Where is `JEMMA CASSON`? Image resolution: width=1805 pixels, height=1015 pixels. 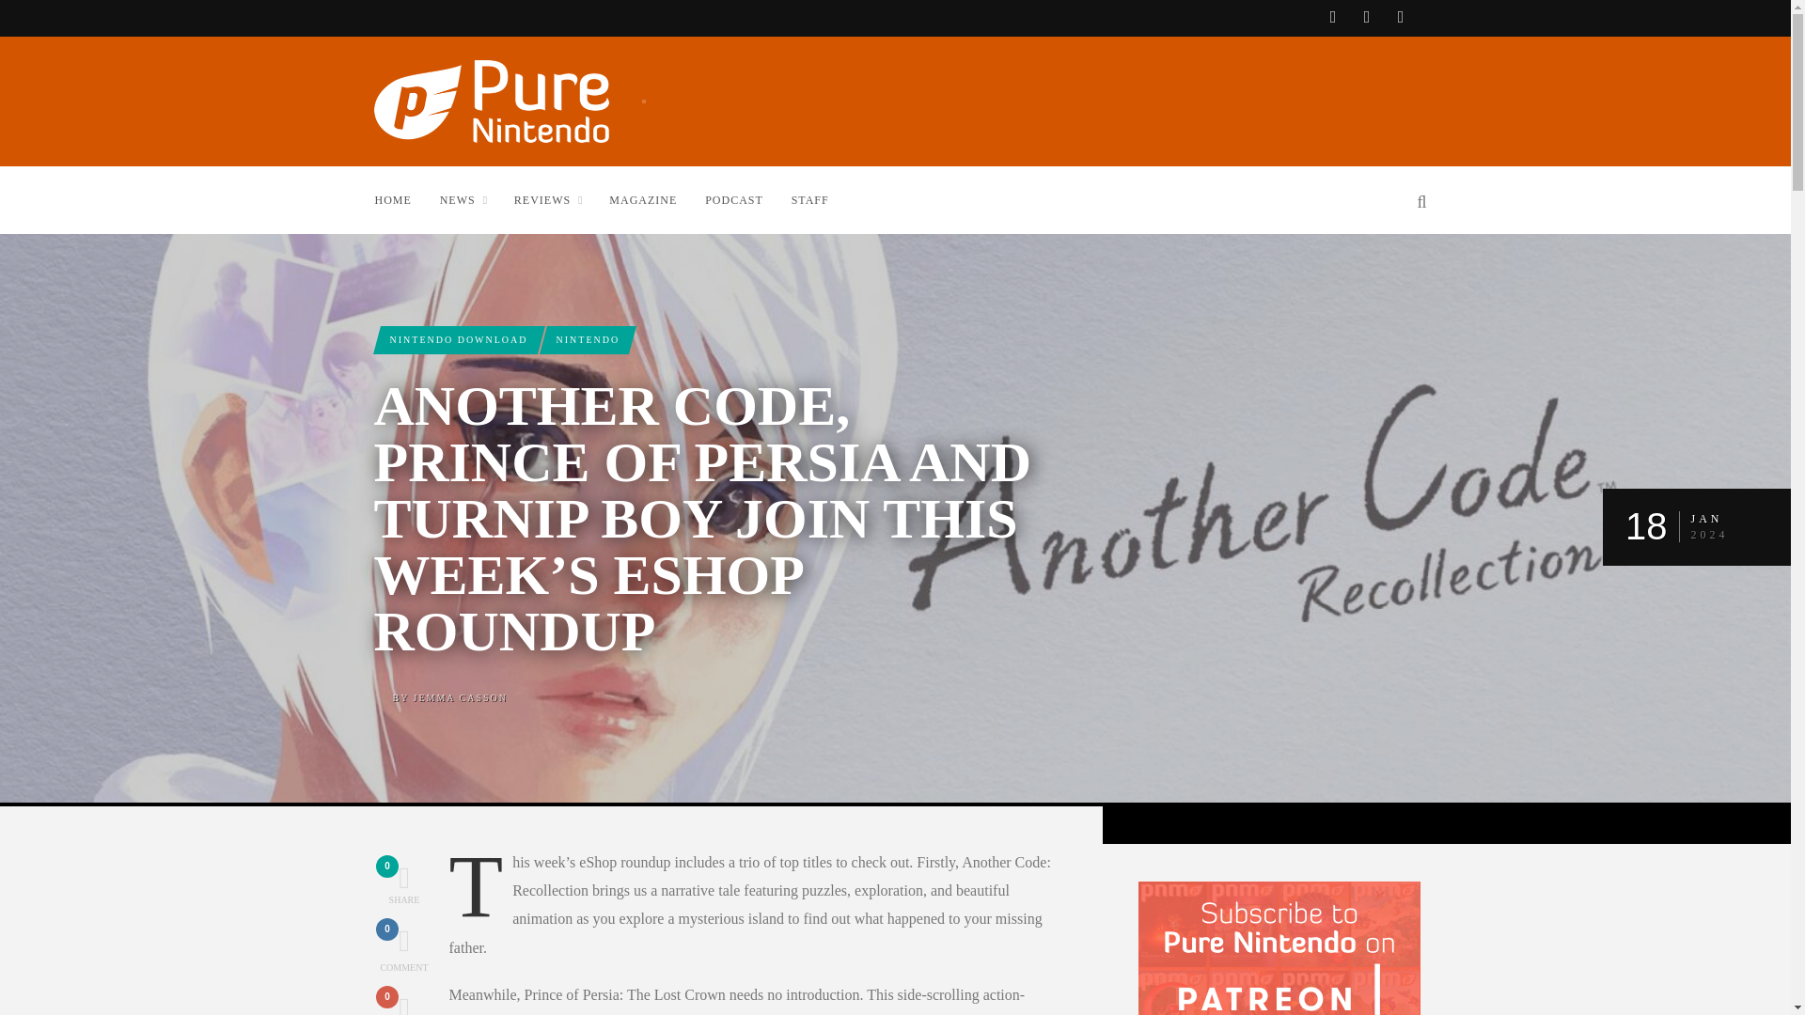
JEMMA CASSON is located at coordinates (457, 338).